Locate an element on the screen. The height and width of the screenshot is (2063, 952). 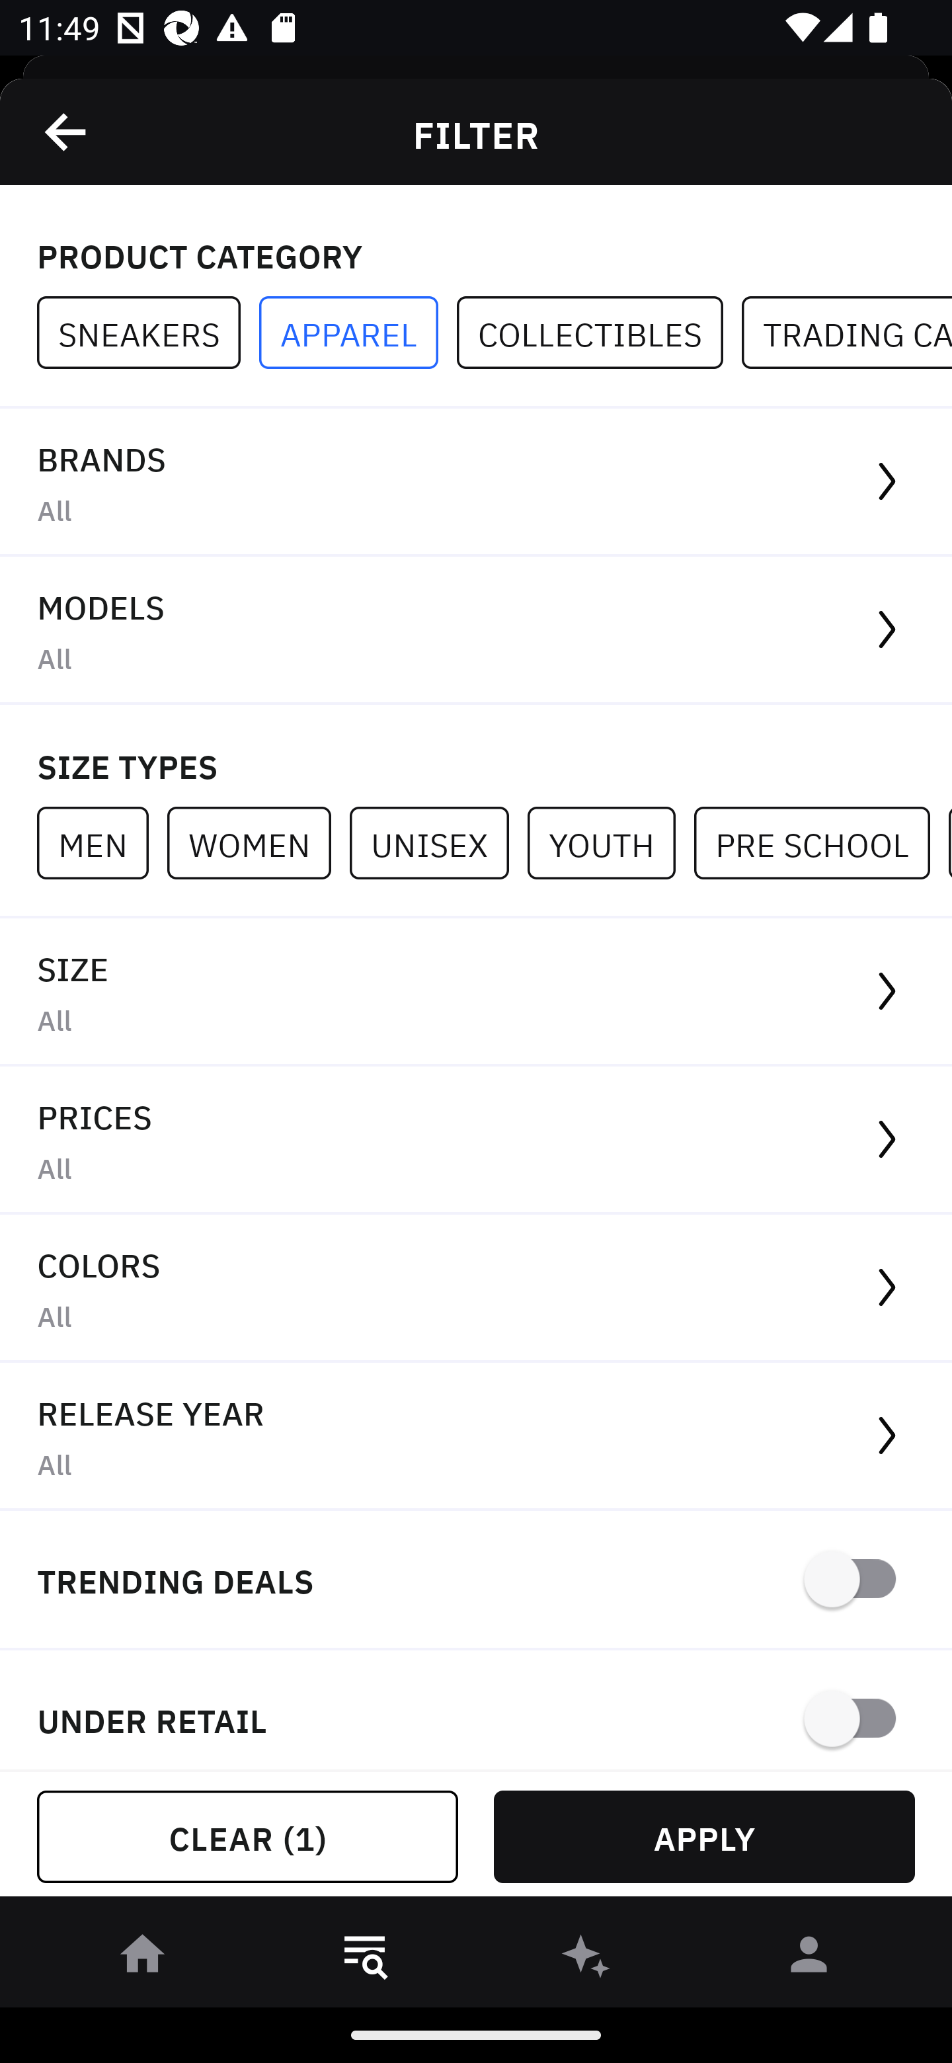
󰀄 is located at coordinates (809, 1959).